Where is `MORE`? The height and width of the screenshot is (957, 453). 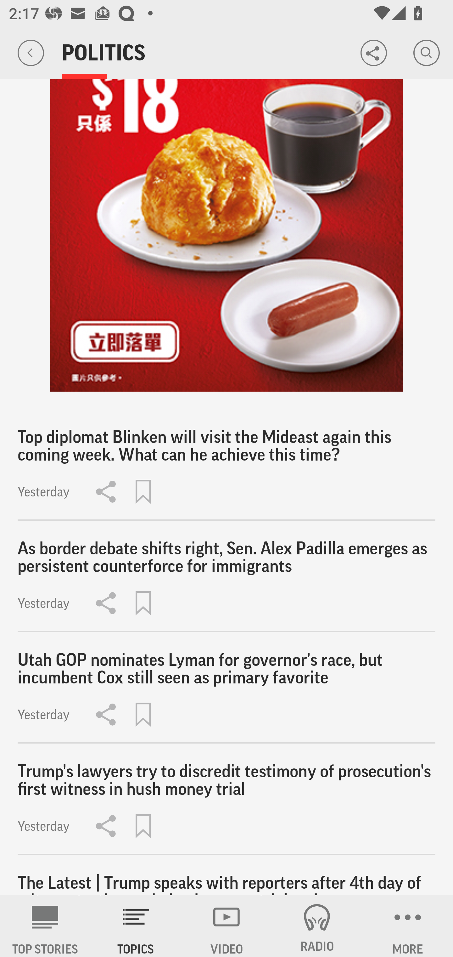 MORE is located at coordinates (408, 926).